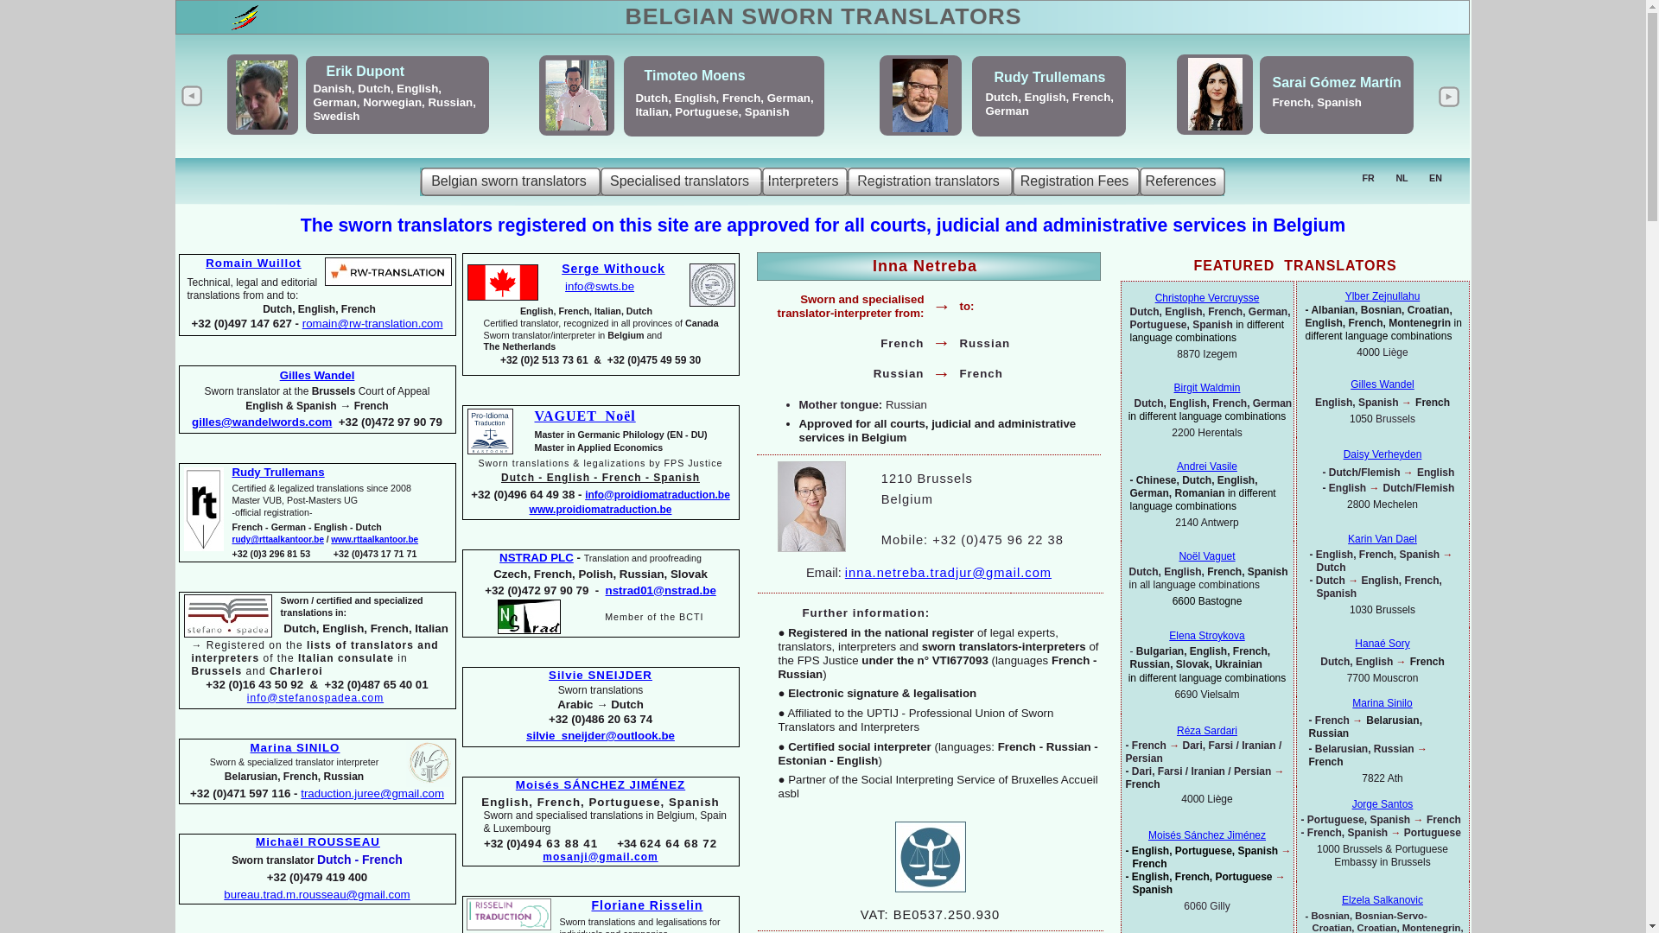 The image size is (1659, 933). What do you see at coordinates (1382, 384) in the screenshot?
I see `Gilles Wandel` at bounding box center [1382, 384].